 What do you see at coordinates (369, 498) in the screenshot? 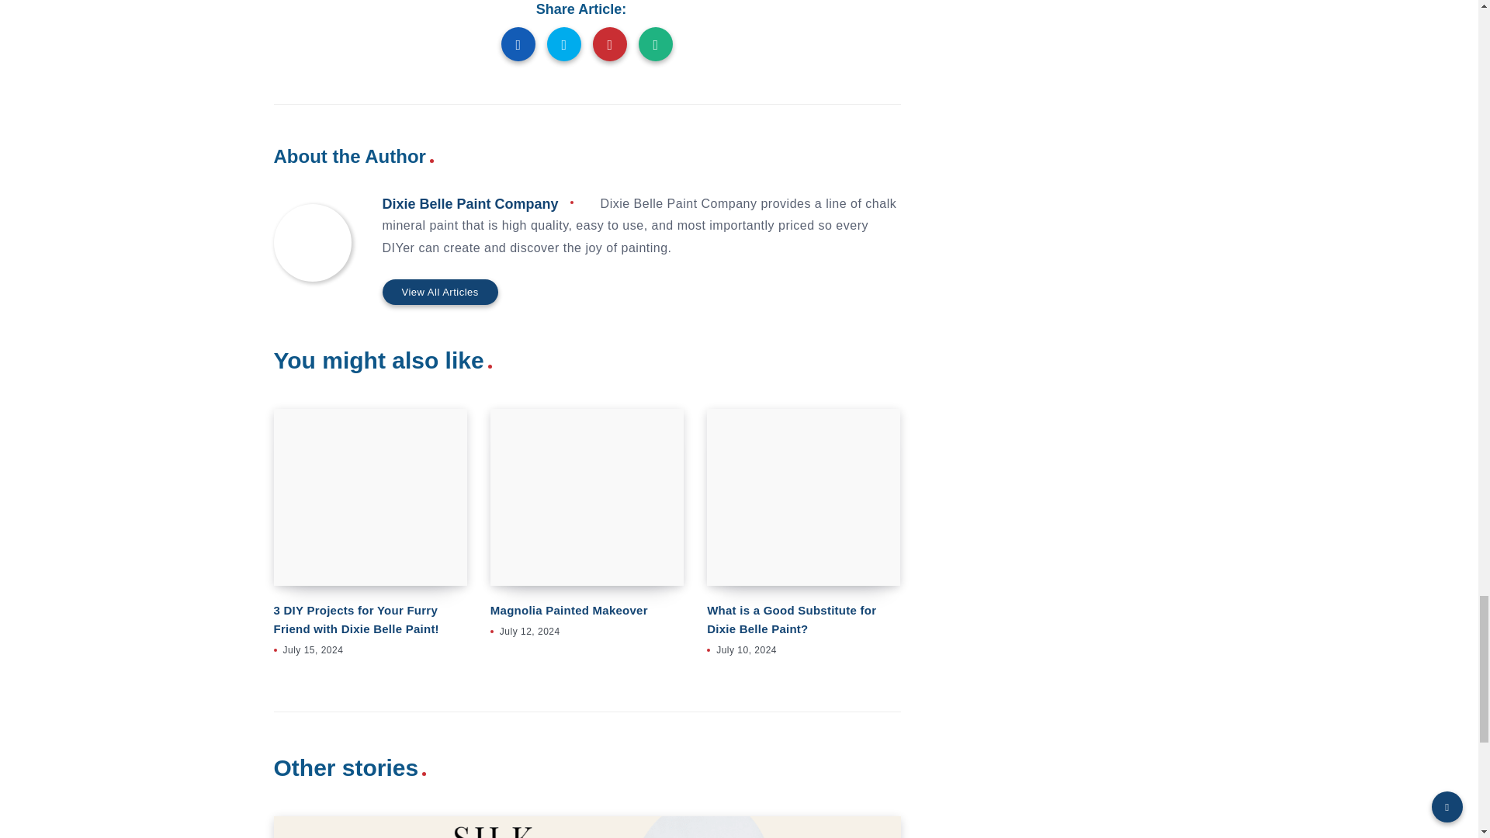
I see `3 DIY Projects for Your Furry Friend with Dixie Belle Paint!` at bounding box center [369, 498].